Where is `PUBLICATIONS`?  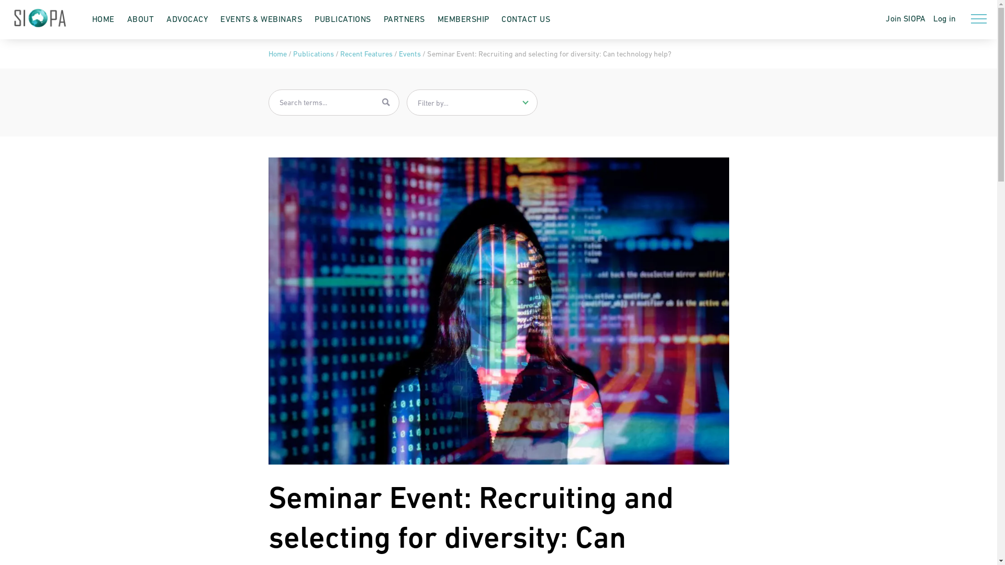
PUBLICATIONS is located at coordinates (343, 19).